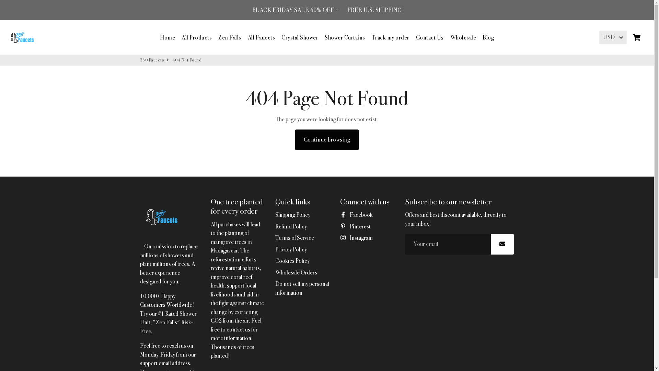 This screenshot has width=659, height=371. What do you see at coordinates (291, 227) in the screenshot?
I see `Refund Policy` at bounding box center [291, 227].